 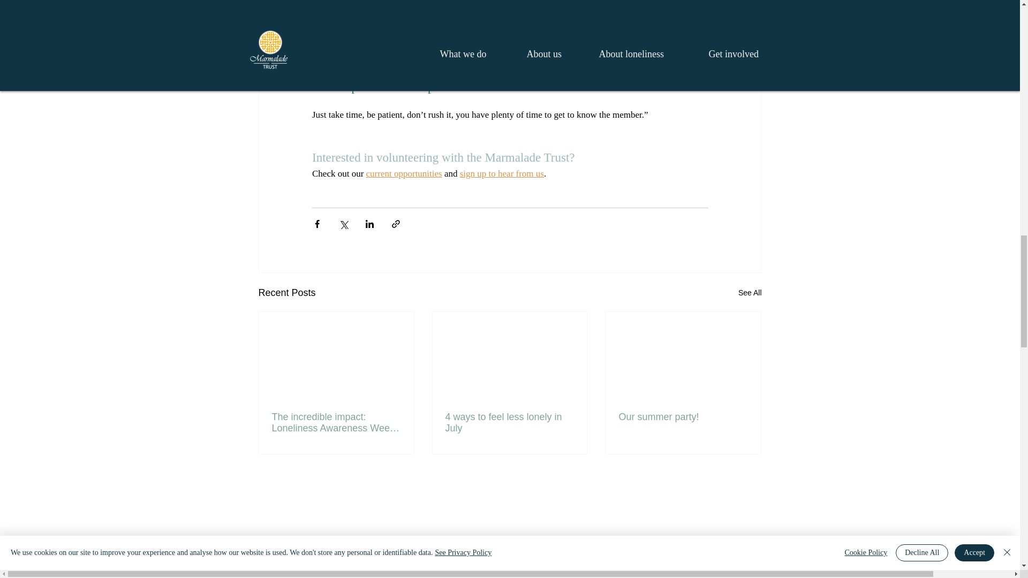 I want to click on Our summer party!, so click(x=683, y=416).